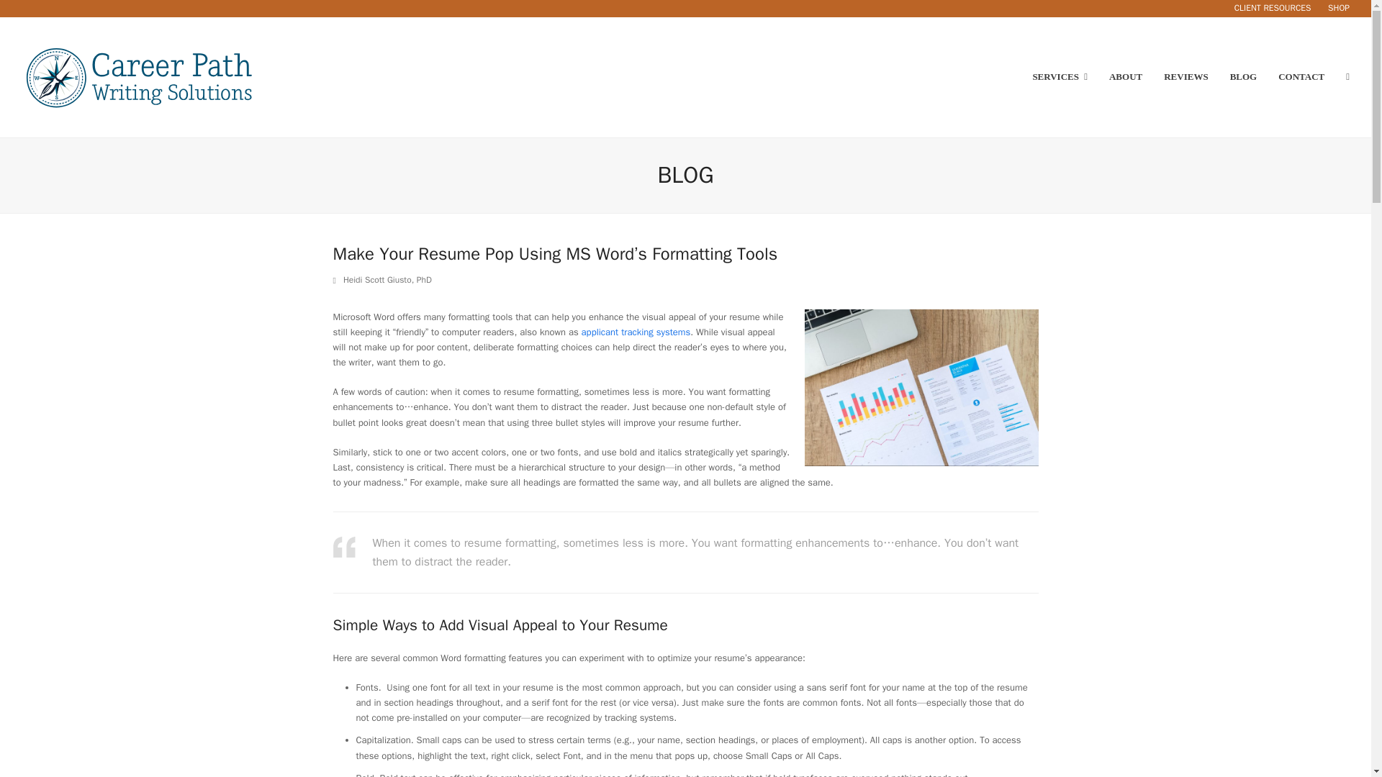  What do you see at coordinates (387, 280) in the screenshot?
I see `Posts by Heidi Scott Giusto, PhD` at bounding box center [387, 280].